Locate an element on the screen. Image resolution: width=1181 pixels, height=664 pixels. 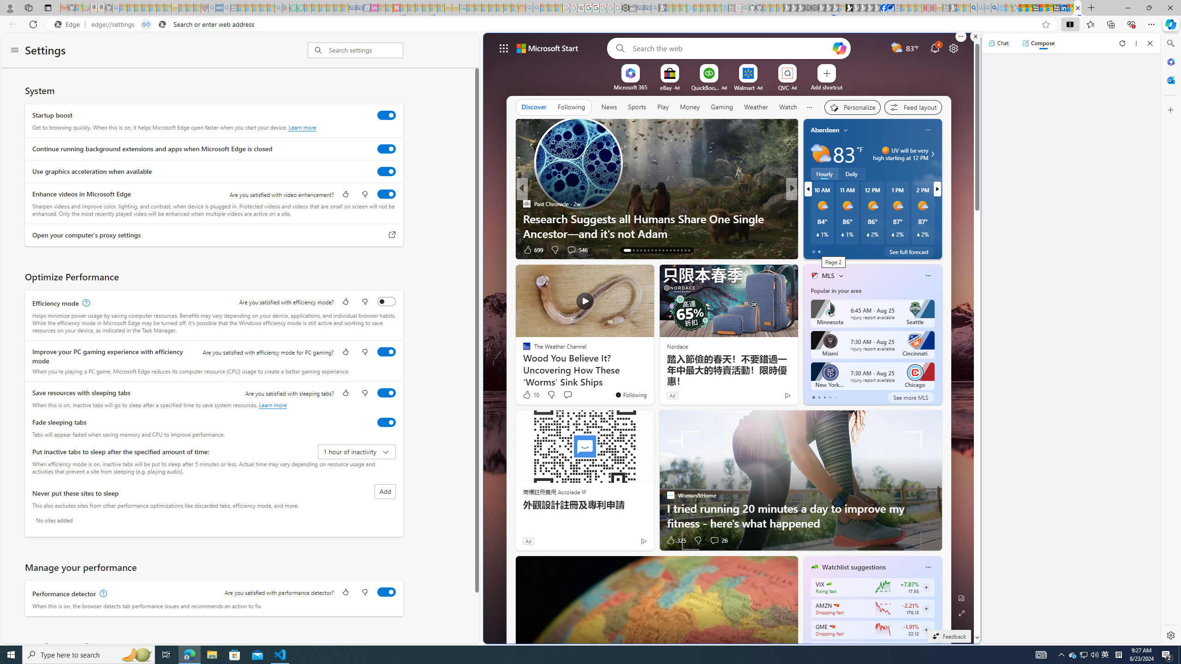
8 Things I Did to Lose 25 Pounds in 6 Months is located at coordinates (940, 233).